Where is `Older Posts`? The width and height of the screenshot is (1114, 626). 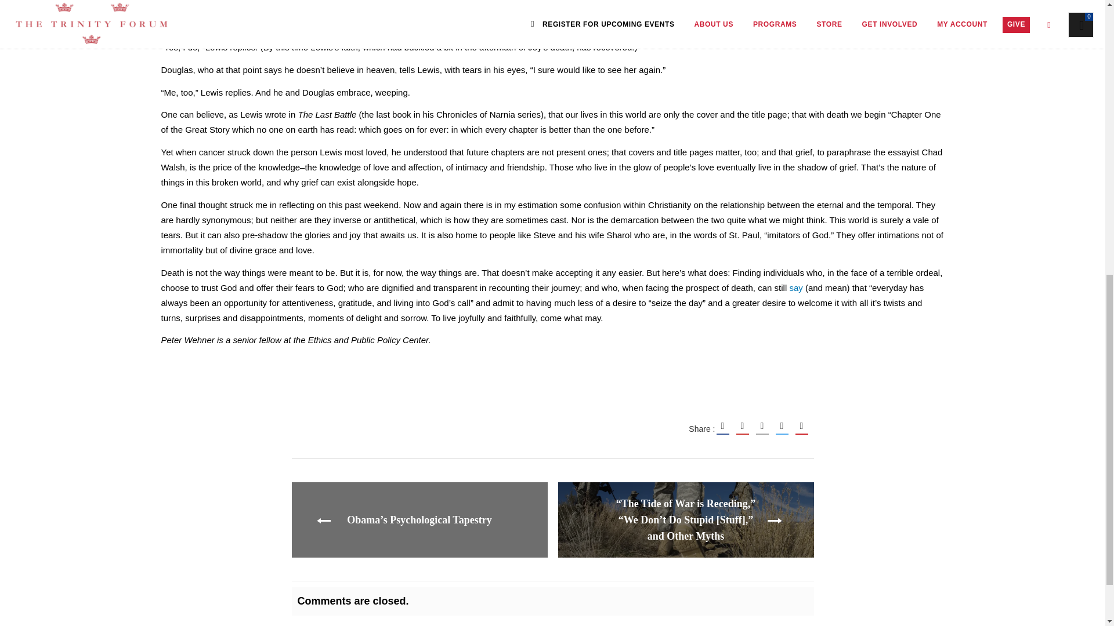 Older Posts is located at coordinates (419, 519).